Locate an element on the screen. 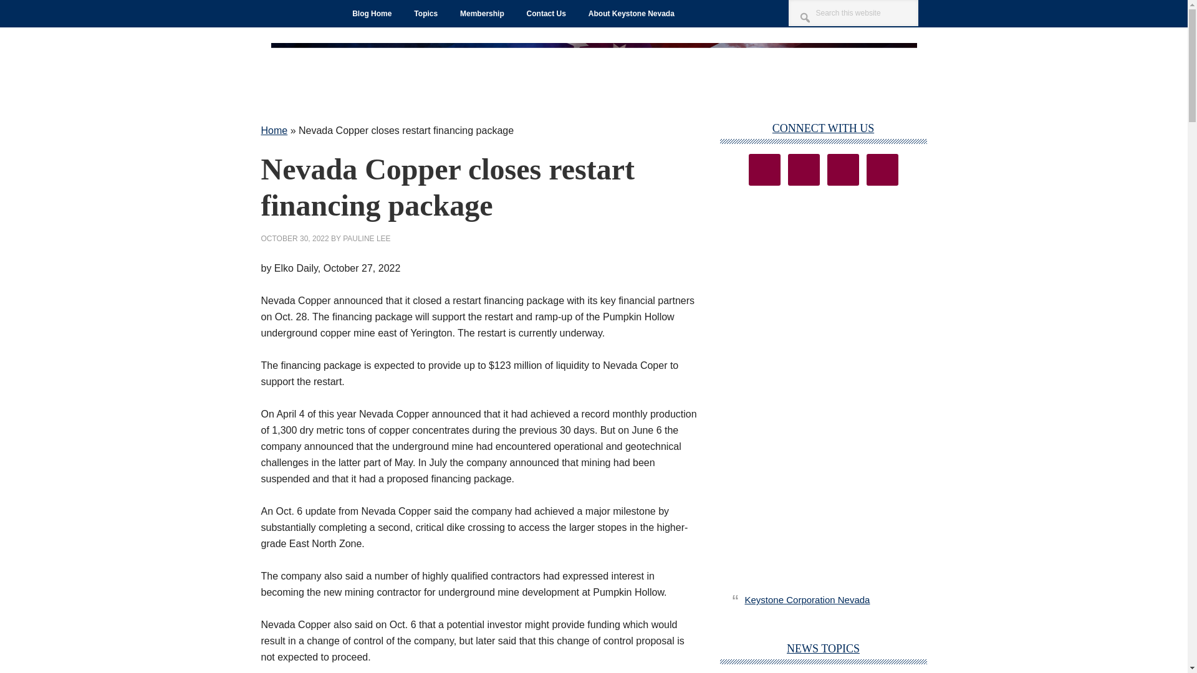 This screenshot has height=673, width=1197. About Keystone Nevada is located at coordinates (631, 14).